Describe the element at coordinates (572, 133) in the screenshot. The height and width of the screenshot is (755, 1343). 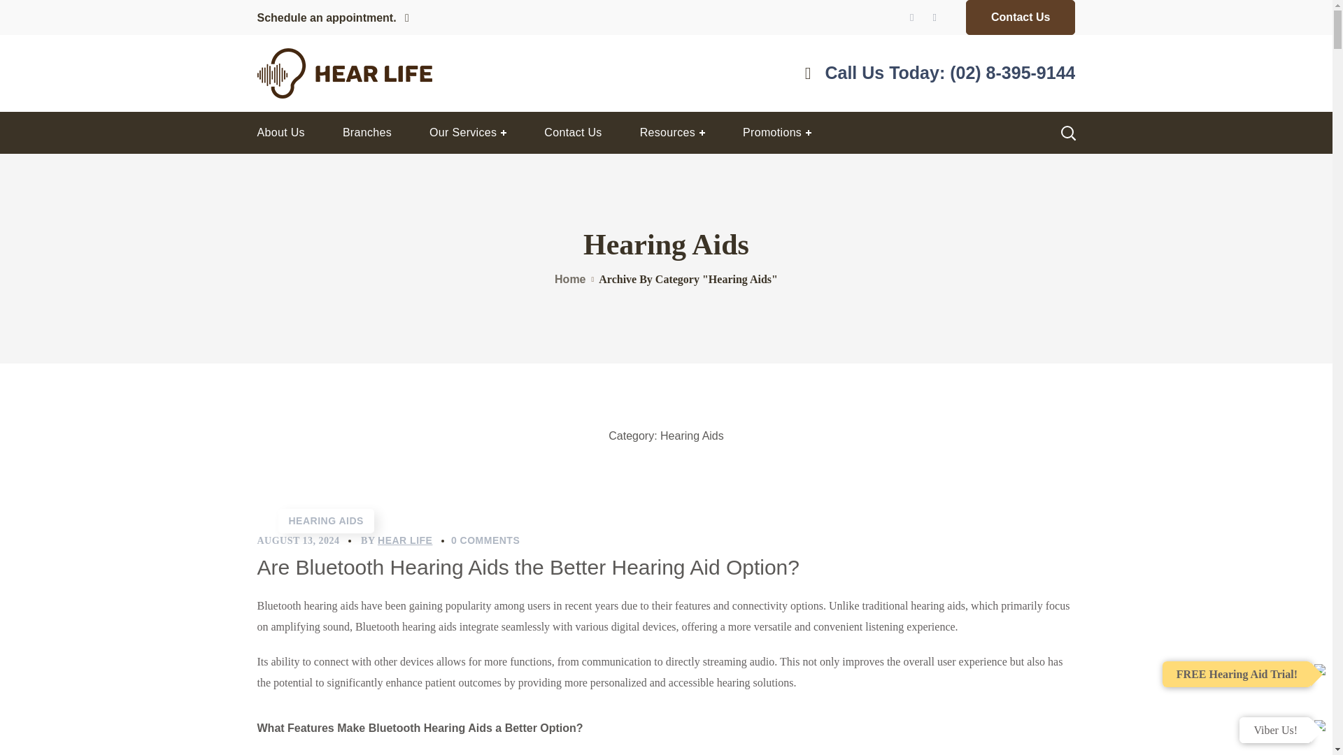
I see `Contact Us` at that location.